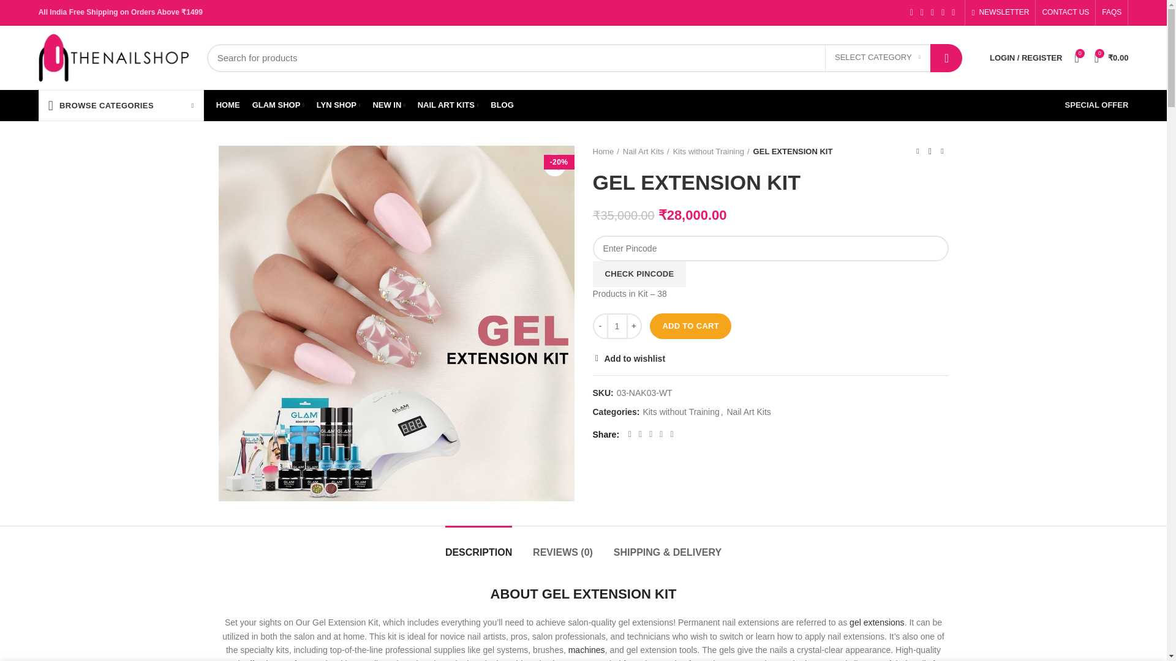 The width and height of the screenshot is (1176, 661). I want to click on My account, so click(1025, 58).